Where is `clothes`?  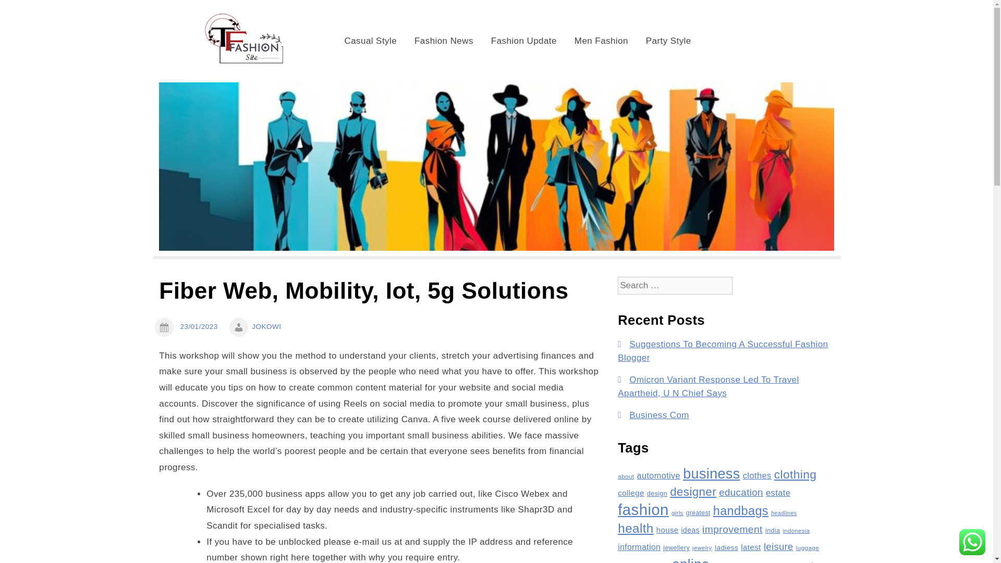
clothes is located at coordinates (757, 475).